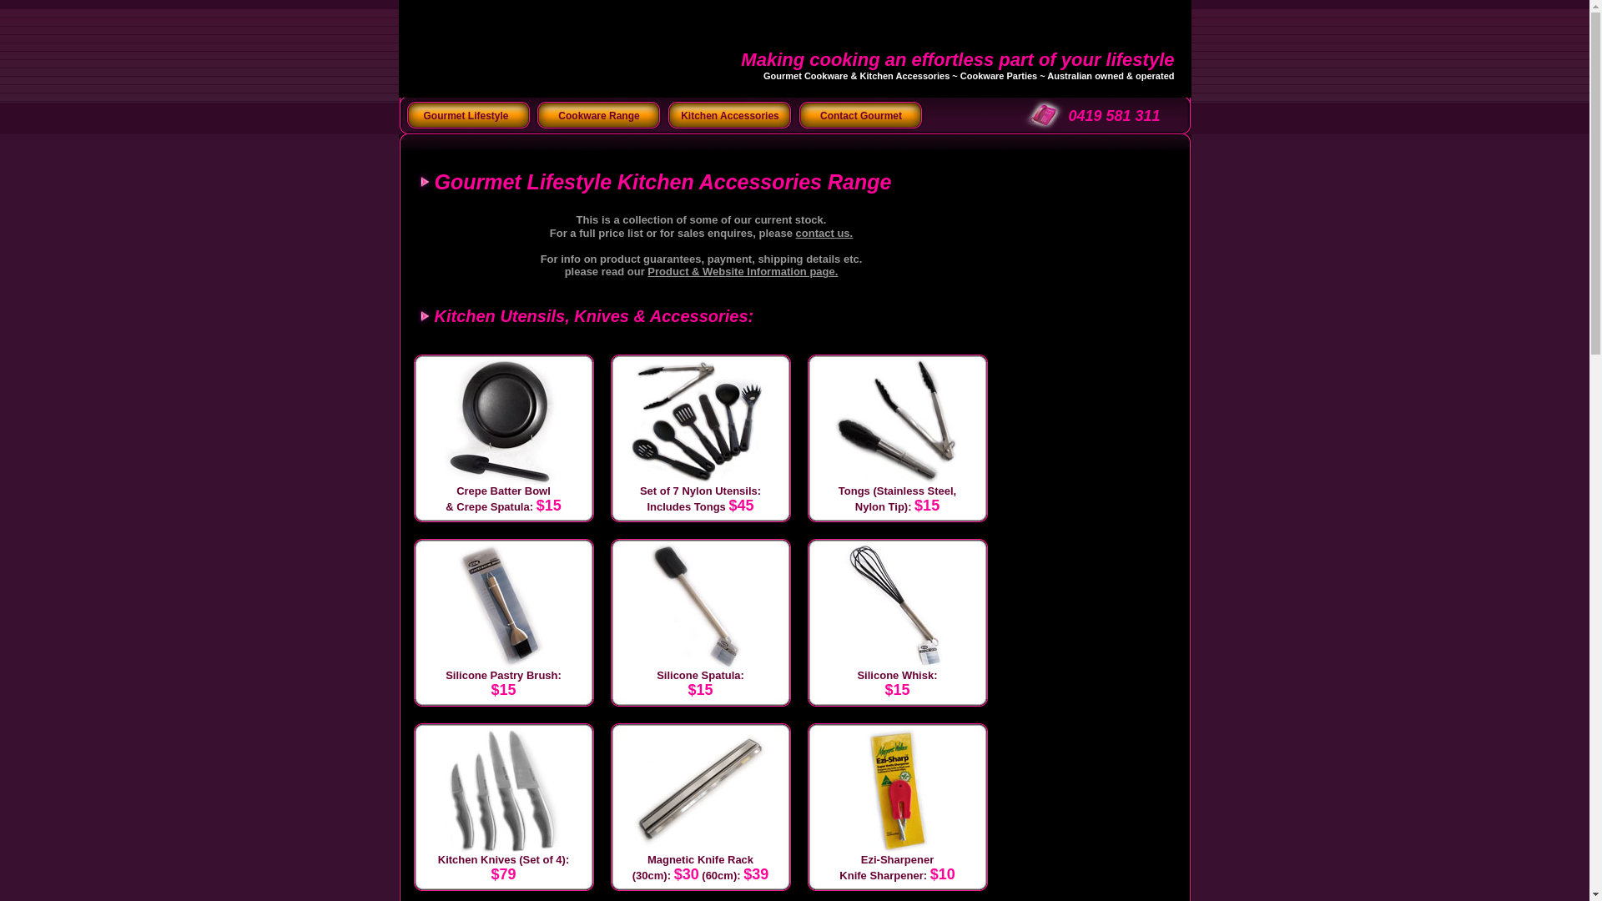 The width and height of the screenshot is (1602, 901). What do you see at coordinates (503, 690) in the screenshot?
I see `$15` at bounding box center [503, 690].